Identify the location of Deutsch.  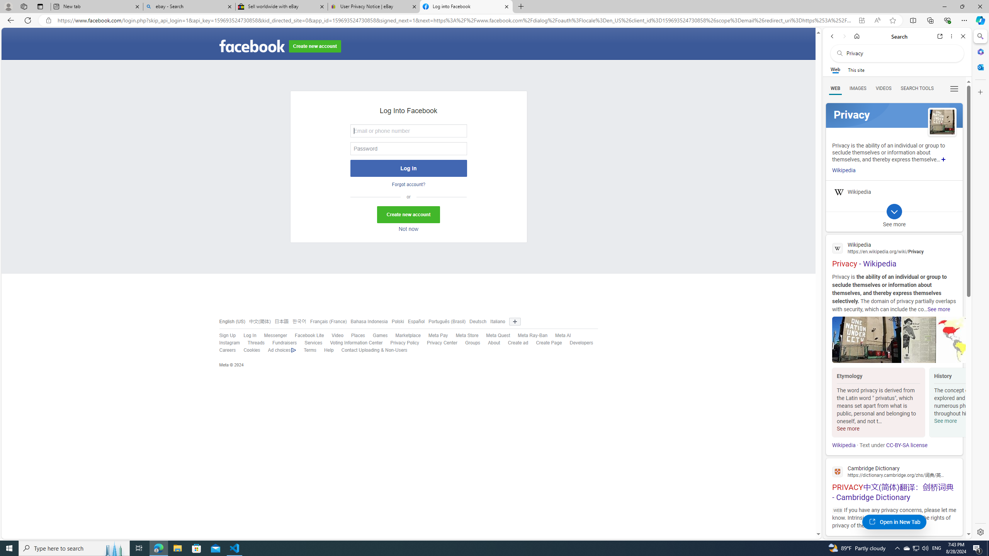
(476, 321).